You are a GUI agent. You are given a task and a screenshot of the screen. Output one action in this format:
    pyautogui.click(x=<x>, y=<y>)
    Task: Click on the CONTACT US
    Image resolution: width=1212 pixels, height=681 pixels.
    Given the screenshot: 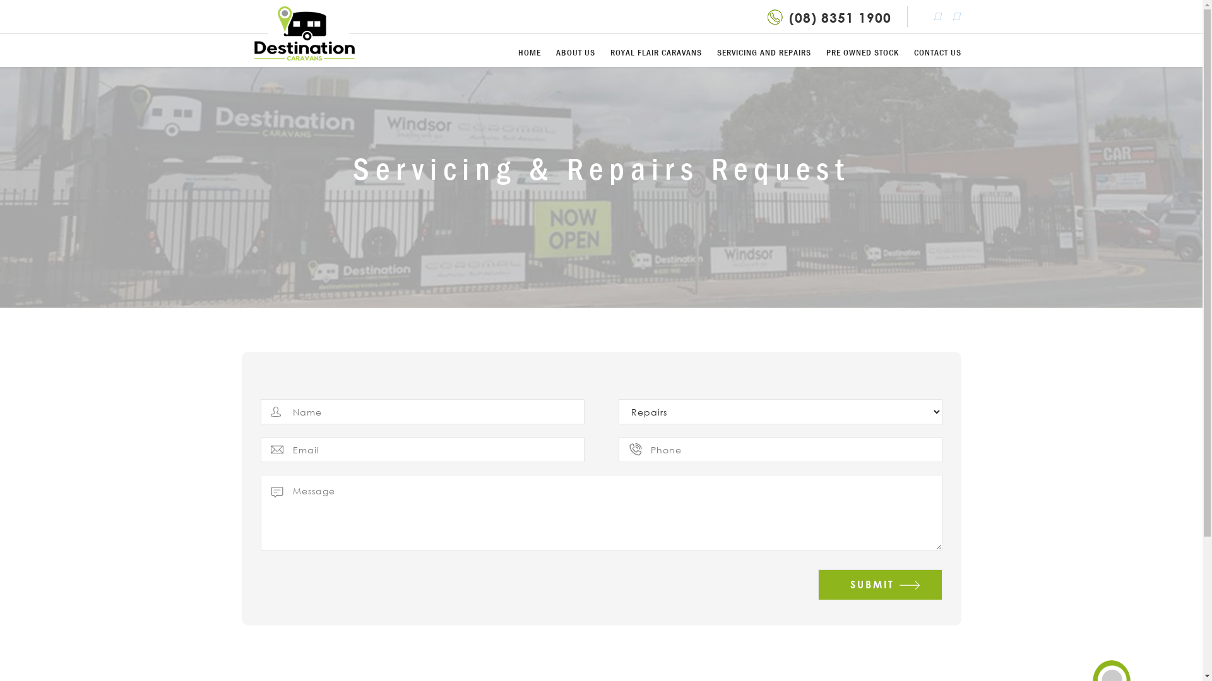 What is the action you would take?
    pyautogui.click(x=938, y=52)
    